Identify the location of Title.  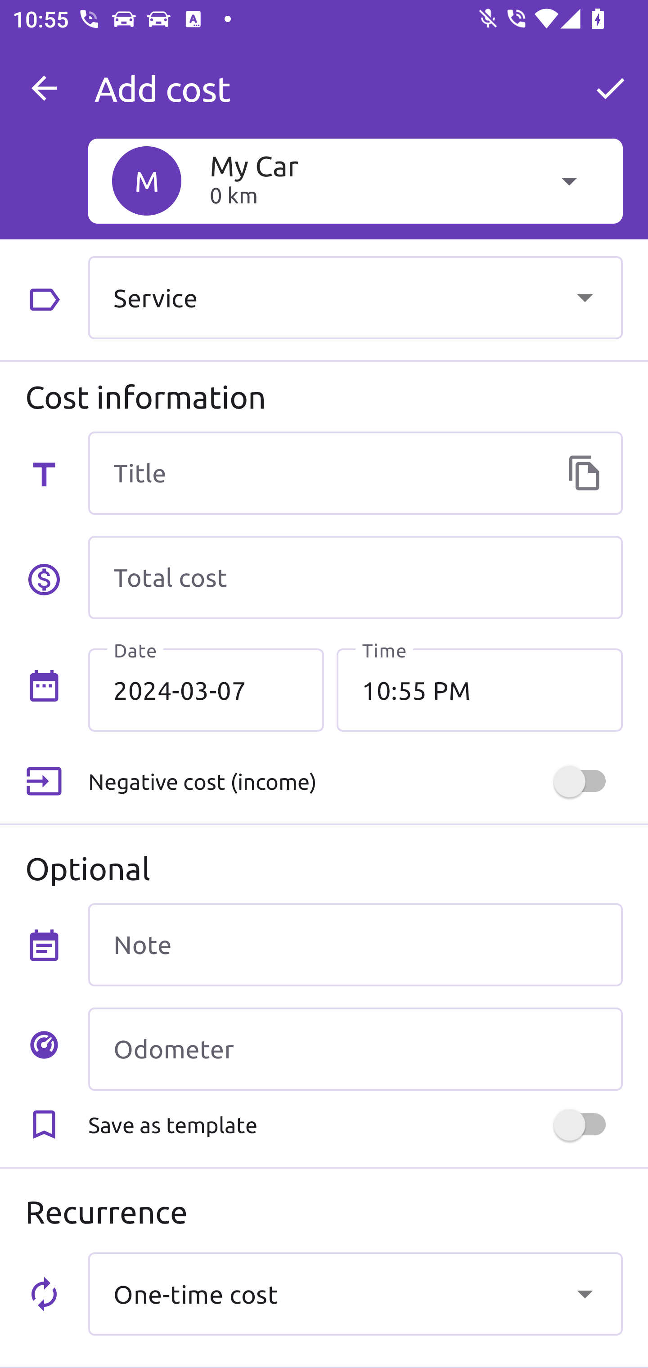
(355, 472).